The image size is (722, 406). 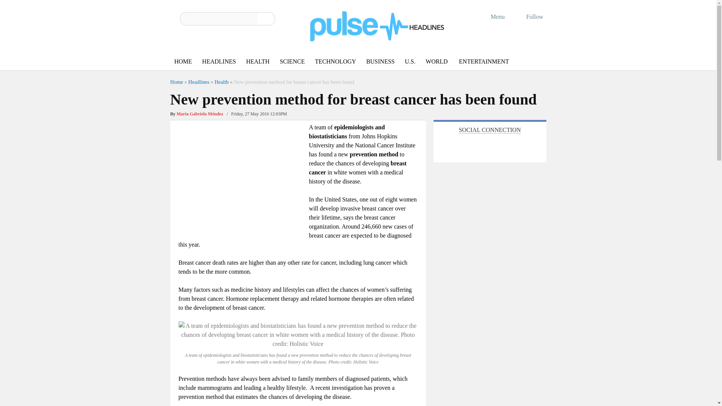 What do you see at coordinates (410, 62) in the screenshot?
I see `U.S.` at bounding box center [410, 62].